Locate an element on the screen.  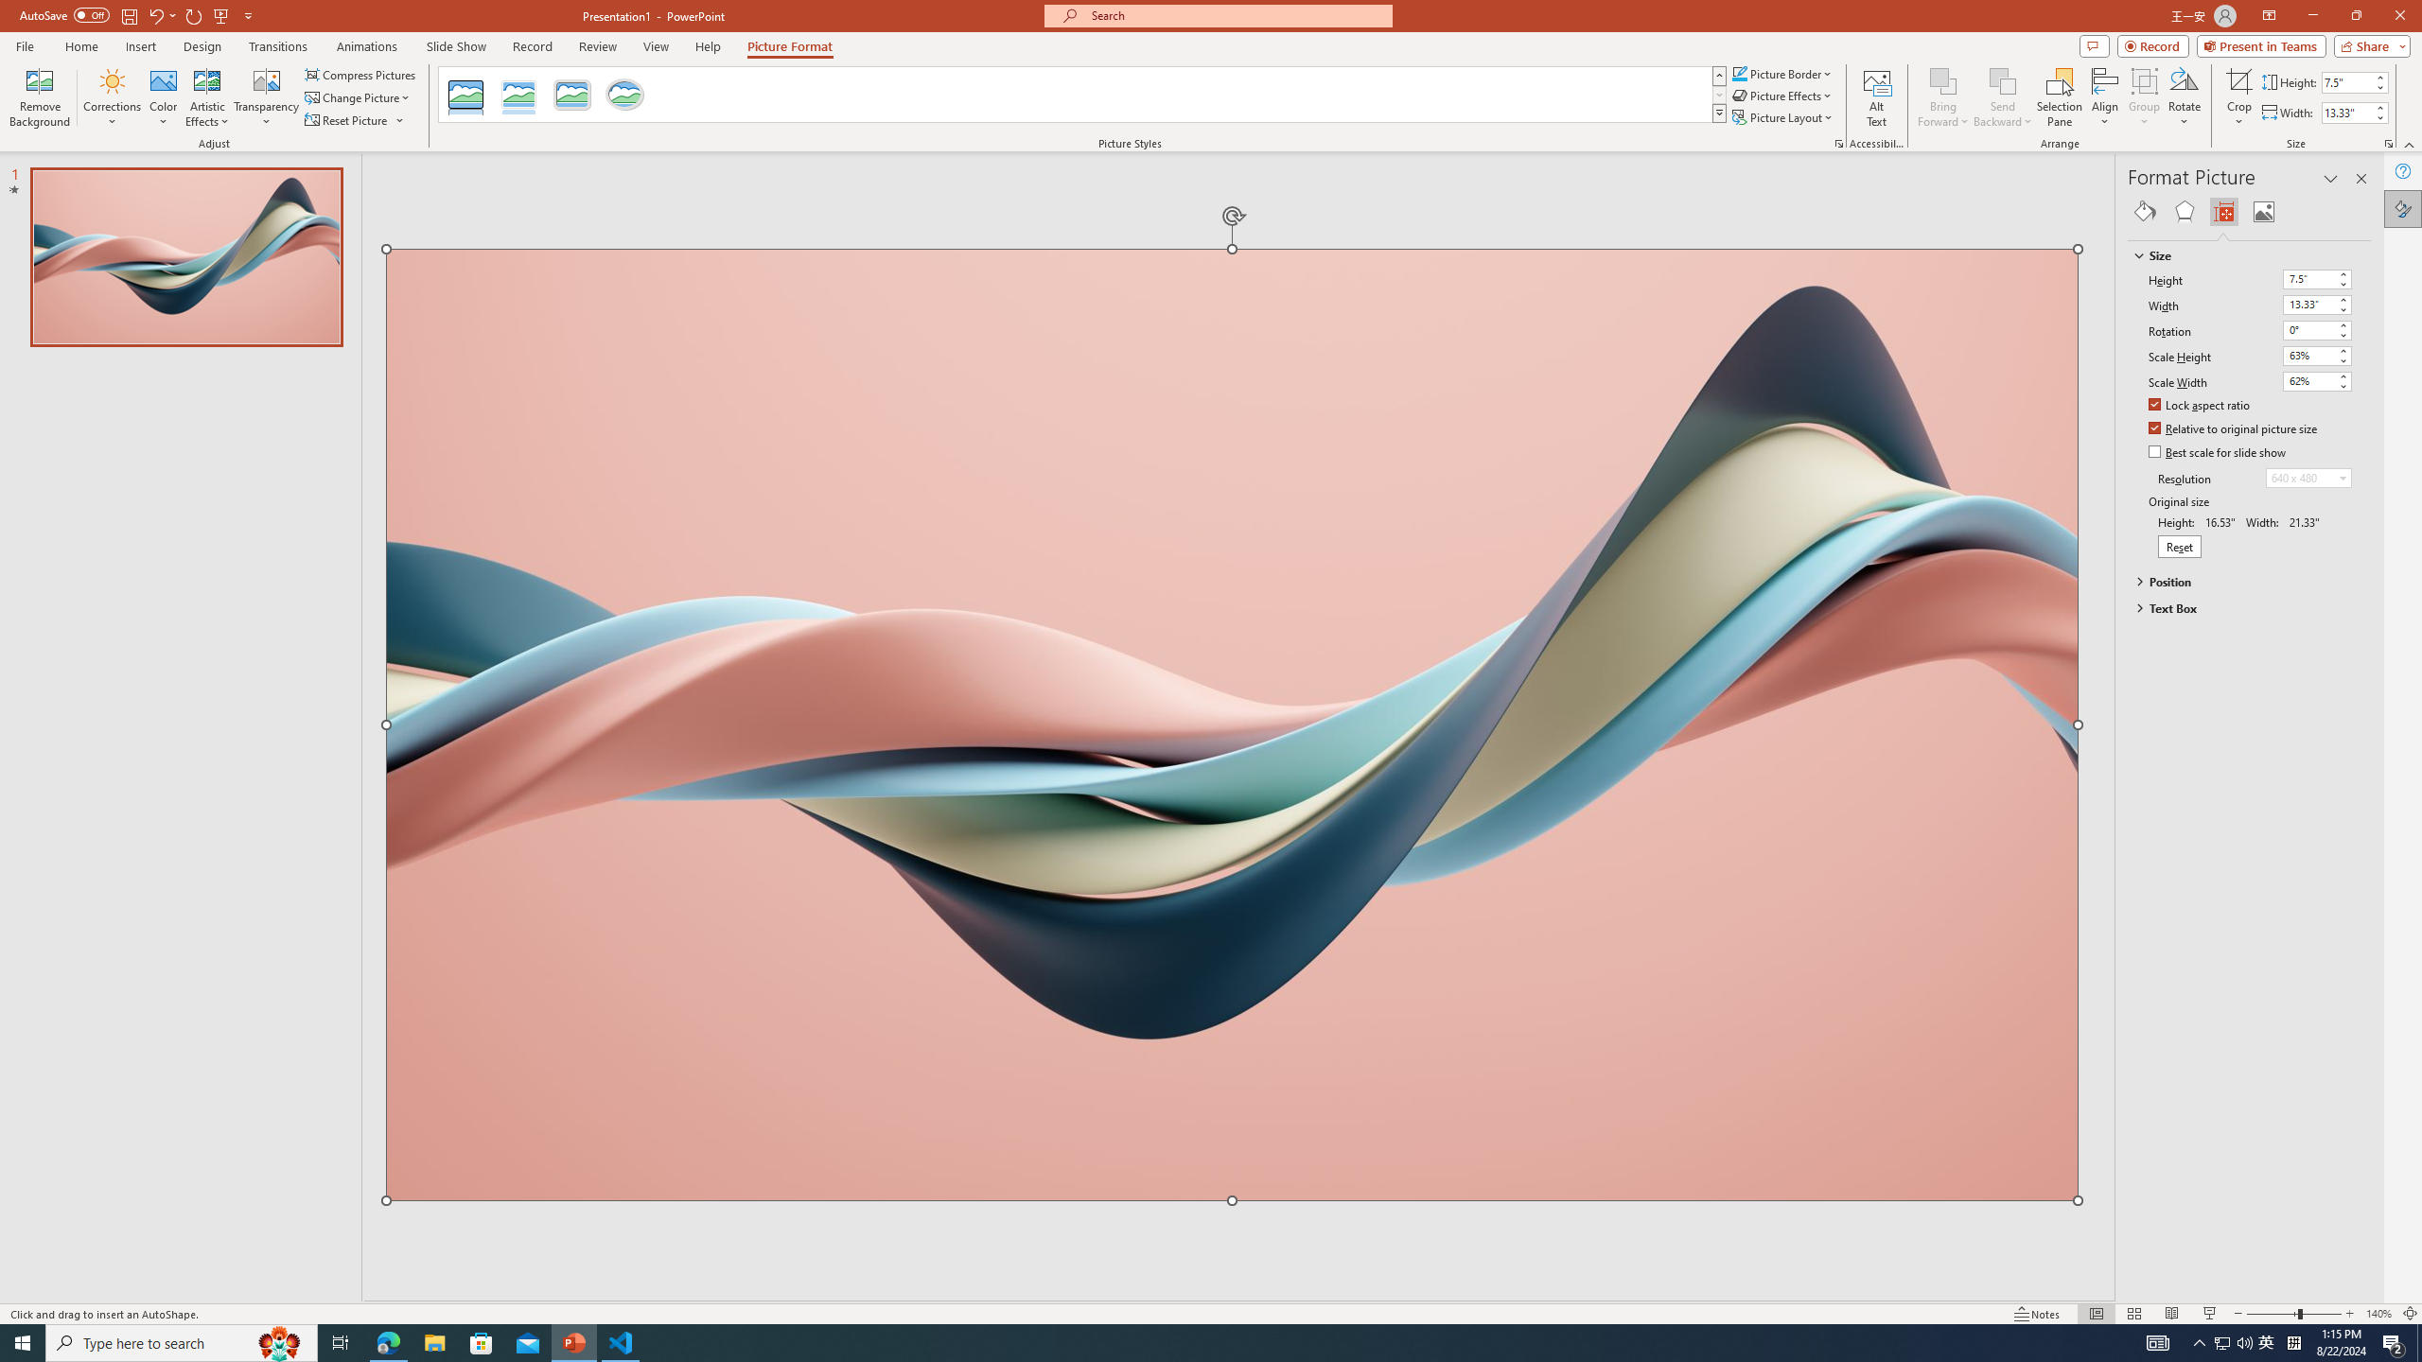
Scale Height is located at coordinates (2318, 356).